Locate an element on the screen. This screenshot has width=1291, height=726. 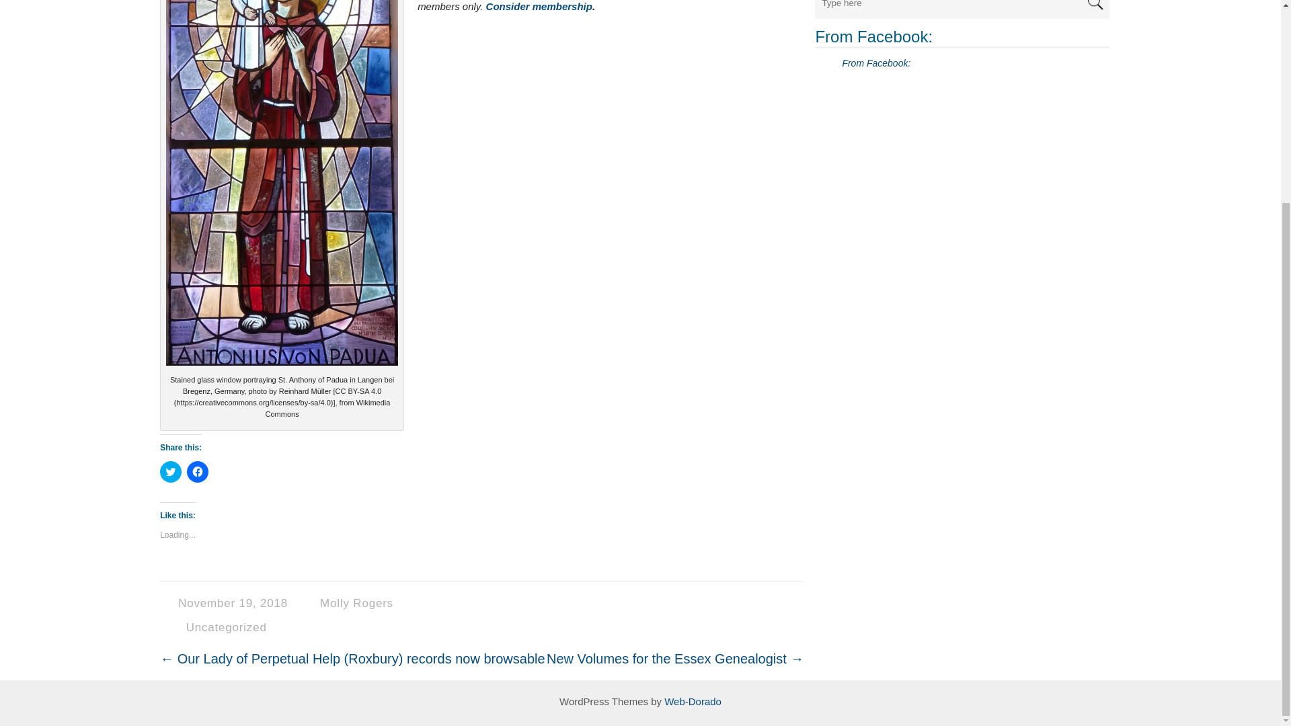
View all posts by Molly Rogers is located at coordinates (356, 603).